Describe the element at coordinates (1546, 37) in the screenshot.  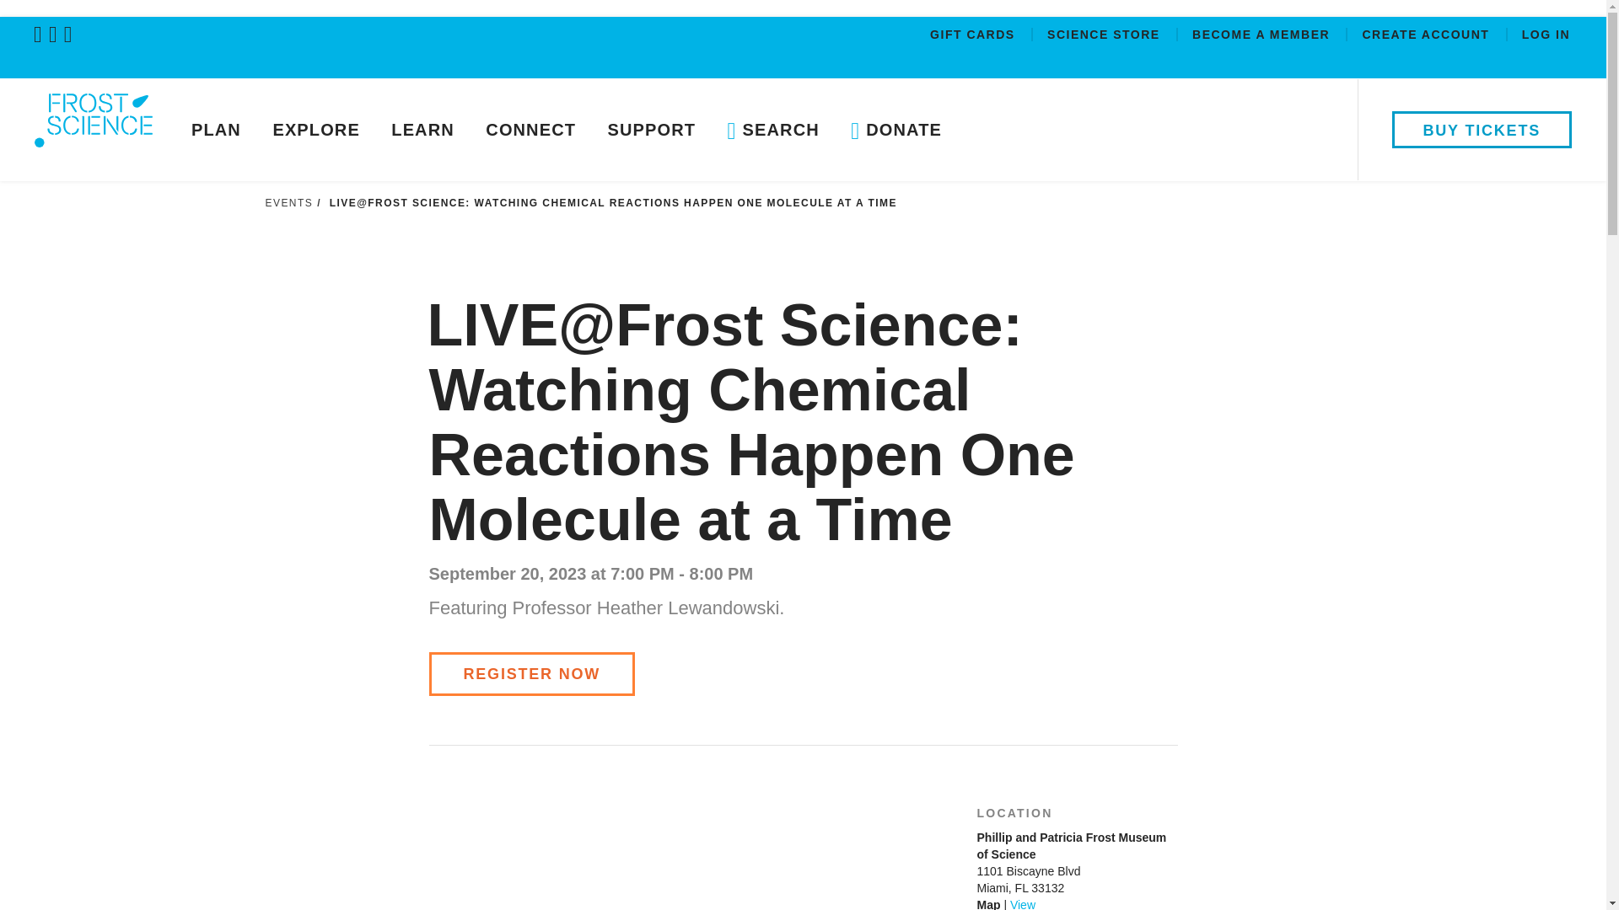
I see `Log in` at that location.